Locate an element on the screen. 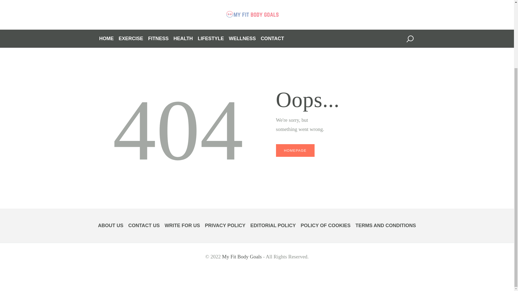  POLICY OF COOKIES is located at coordinates (326, 226).